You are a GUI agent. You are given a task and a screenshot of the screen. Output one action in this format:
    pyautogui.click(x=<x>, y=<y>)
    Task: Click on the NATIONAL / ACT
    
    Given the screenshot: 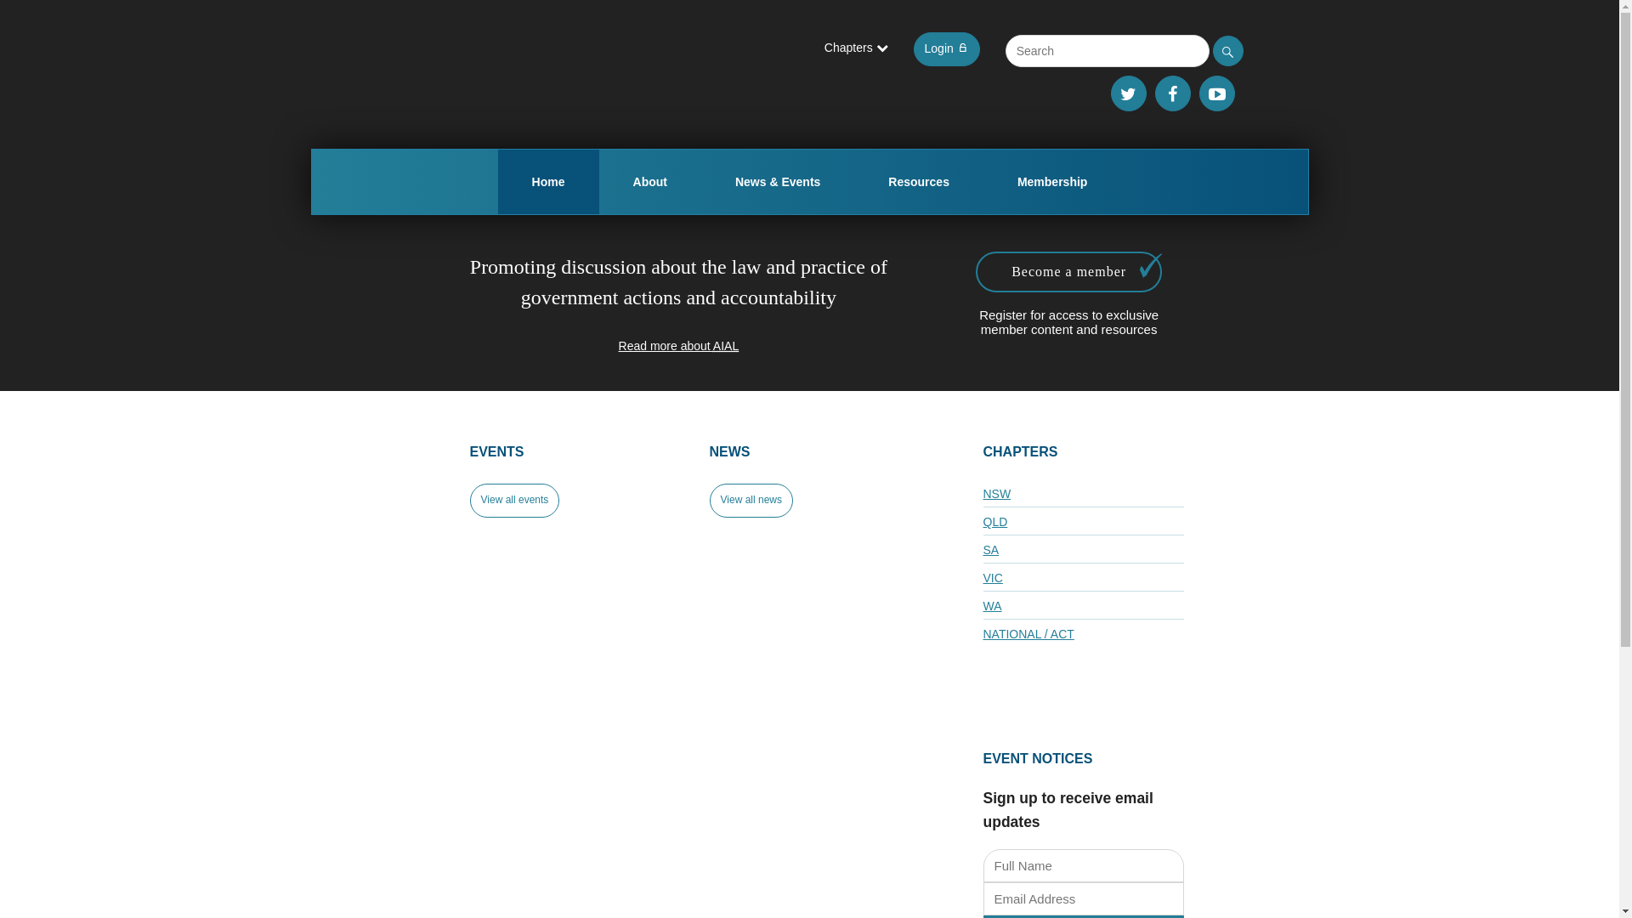 What is the action you would take?
    pyautogui.click(x=1083, y=633)
    